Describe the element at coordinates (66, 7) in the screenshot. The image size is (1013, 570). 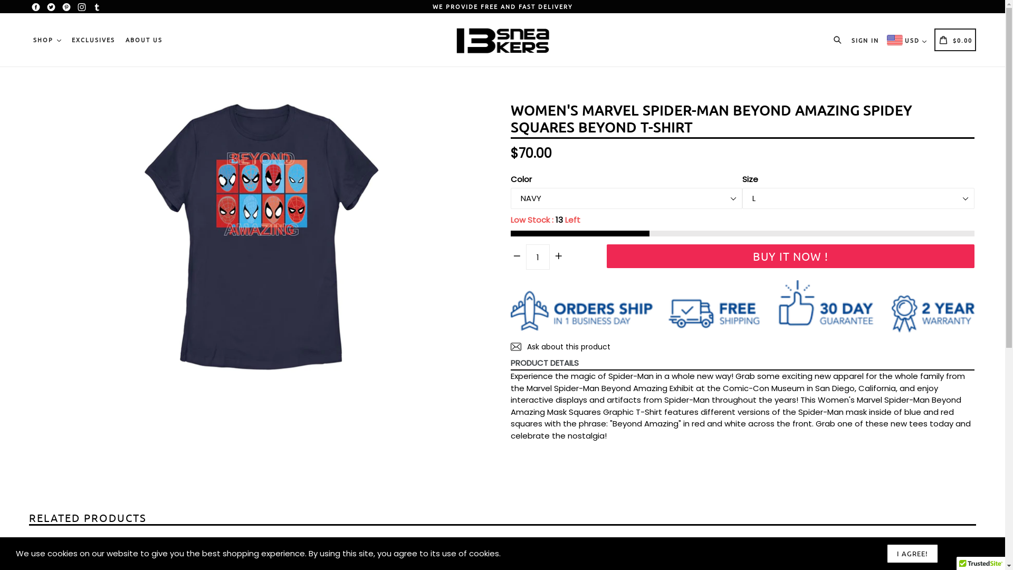
I see `Pinterest` at that location.